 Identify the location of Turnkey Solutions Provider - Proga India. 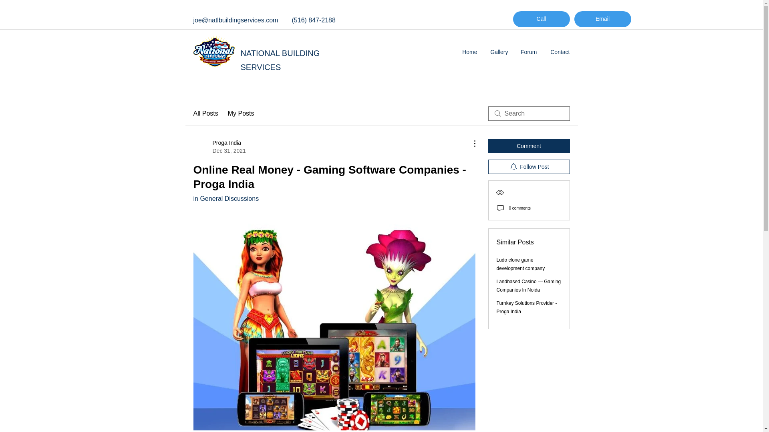
(527, 307).